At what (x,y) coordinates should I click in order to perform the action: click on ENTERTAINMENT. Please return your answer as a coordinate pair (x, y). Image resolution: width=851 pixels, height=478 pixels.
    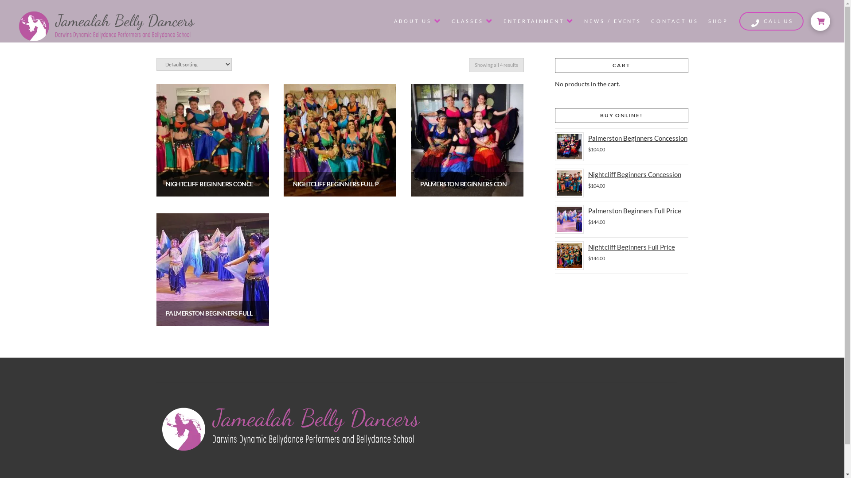
    Looking at the image, I should click on (538, 21).